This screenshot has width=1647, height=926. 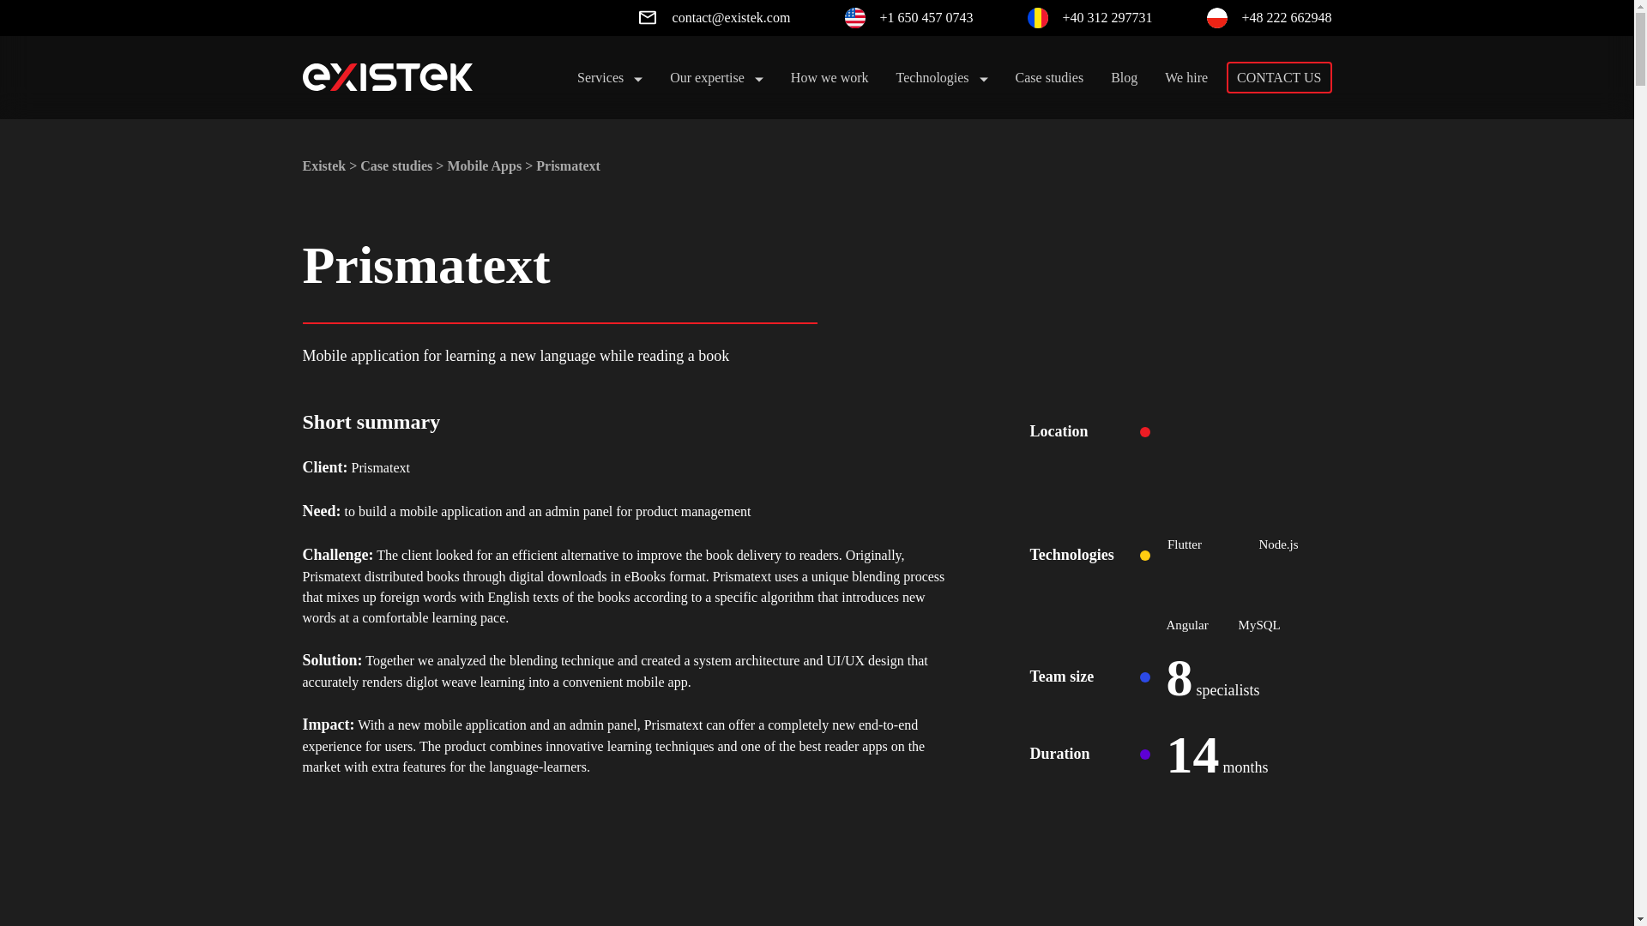 What do you see at coordinates (717, 77) in the screenshot?
I see `Our expertise` at bounding box center [717, 77].